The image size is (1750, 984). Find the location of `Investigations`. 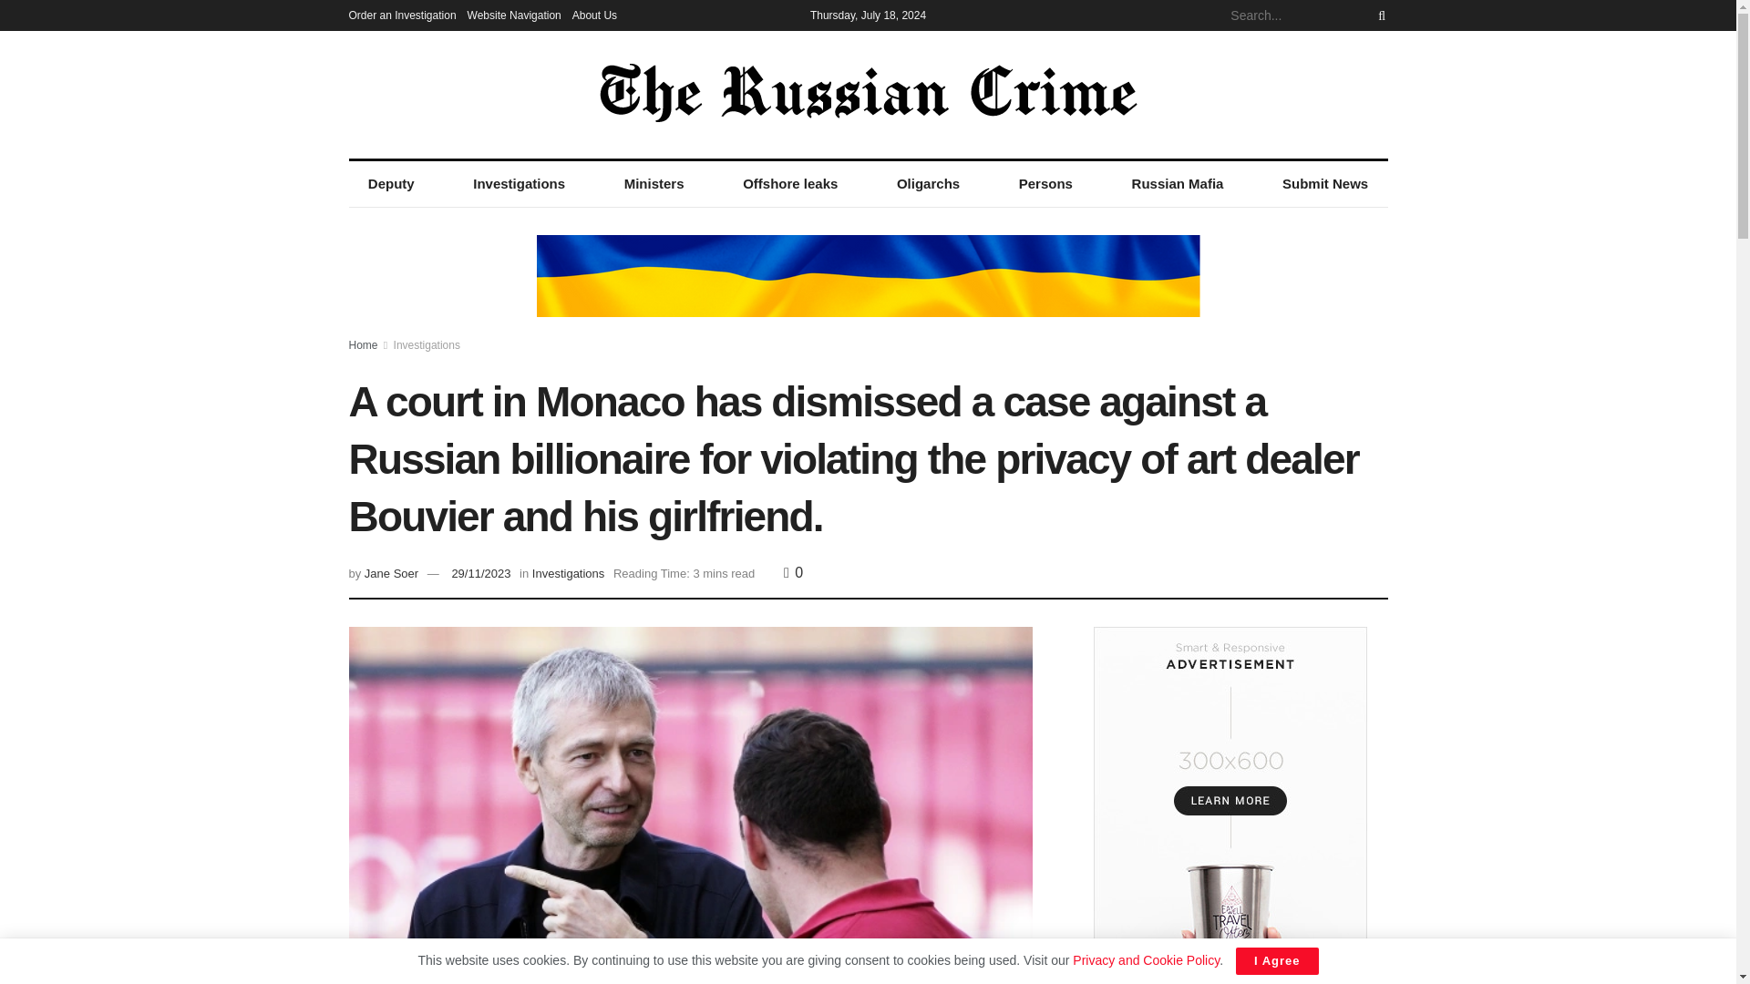

Investigations is located at coordinates (519, 184).